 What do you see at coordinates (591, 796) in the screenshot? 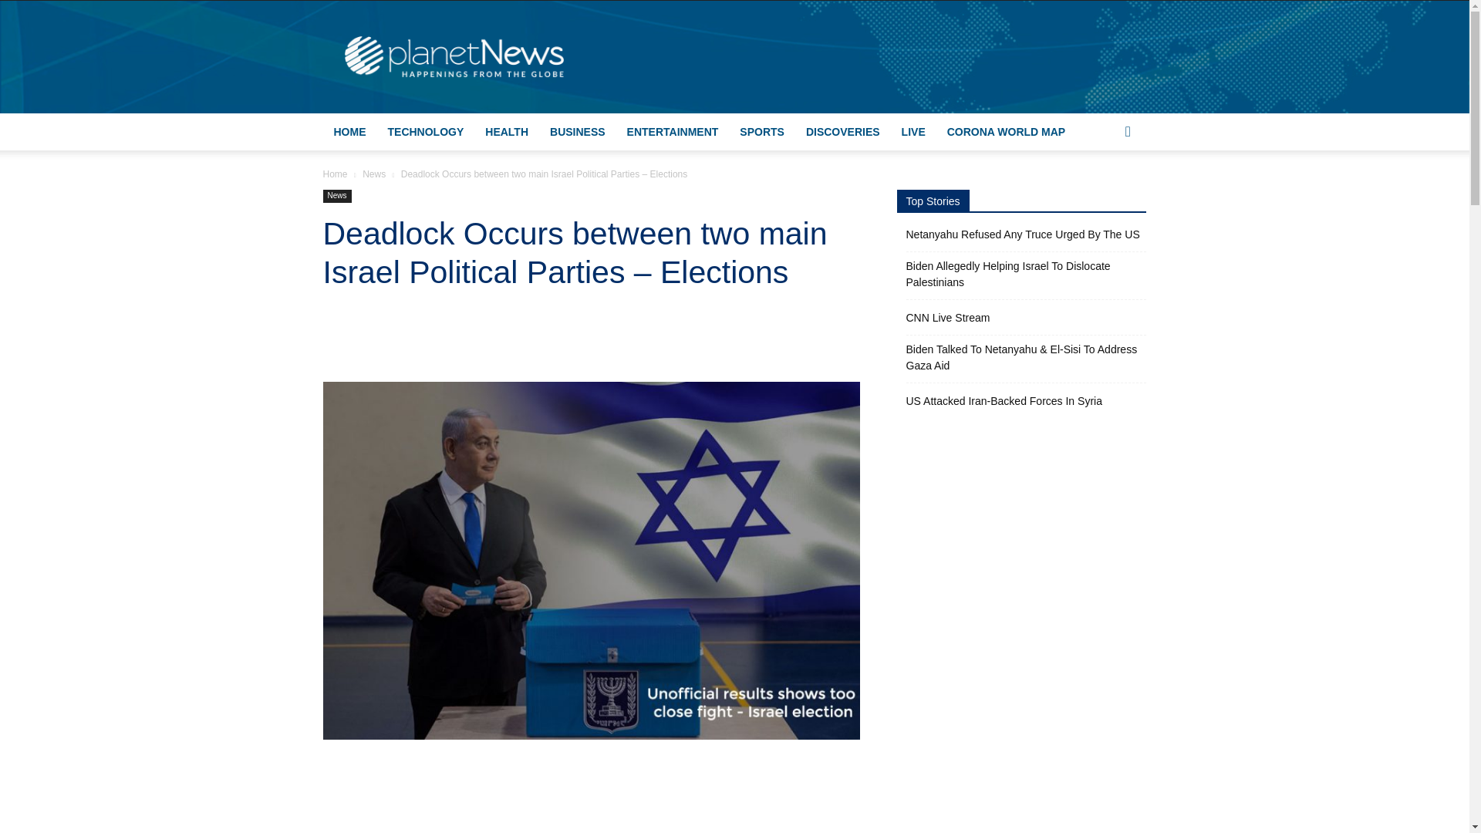
I see `Advertisement` at bounding box center [591, 796].